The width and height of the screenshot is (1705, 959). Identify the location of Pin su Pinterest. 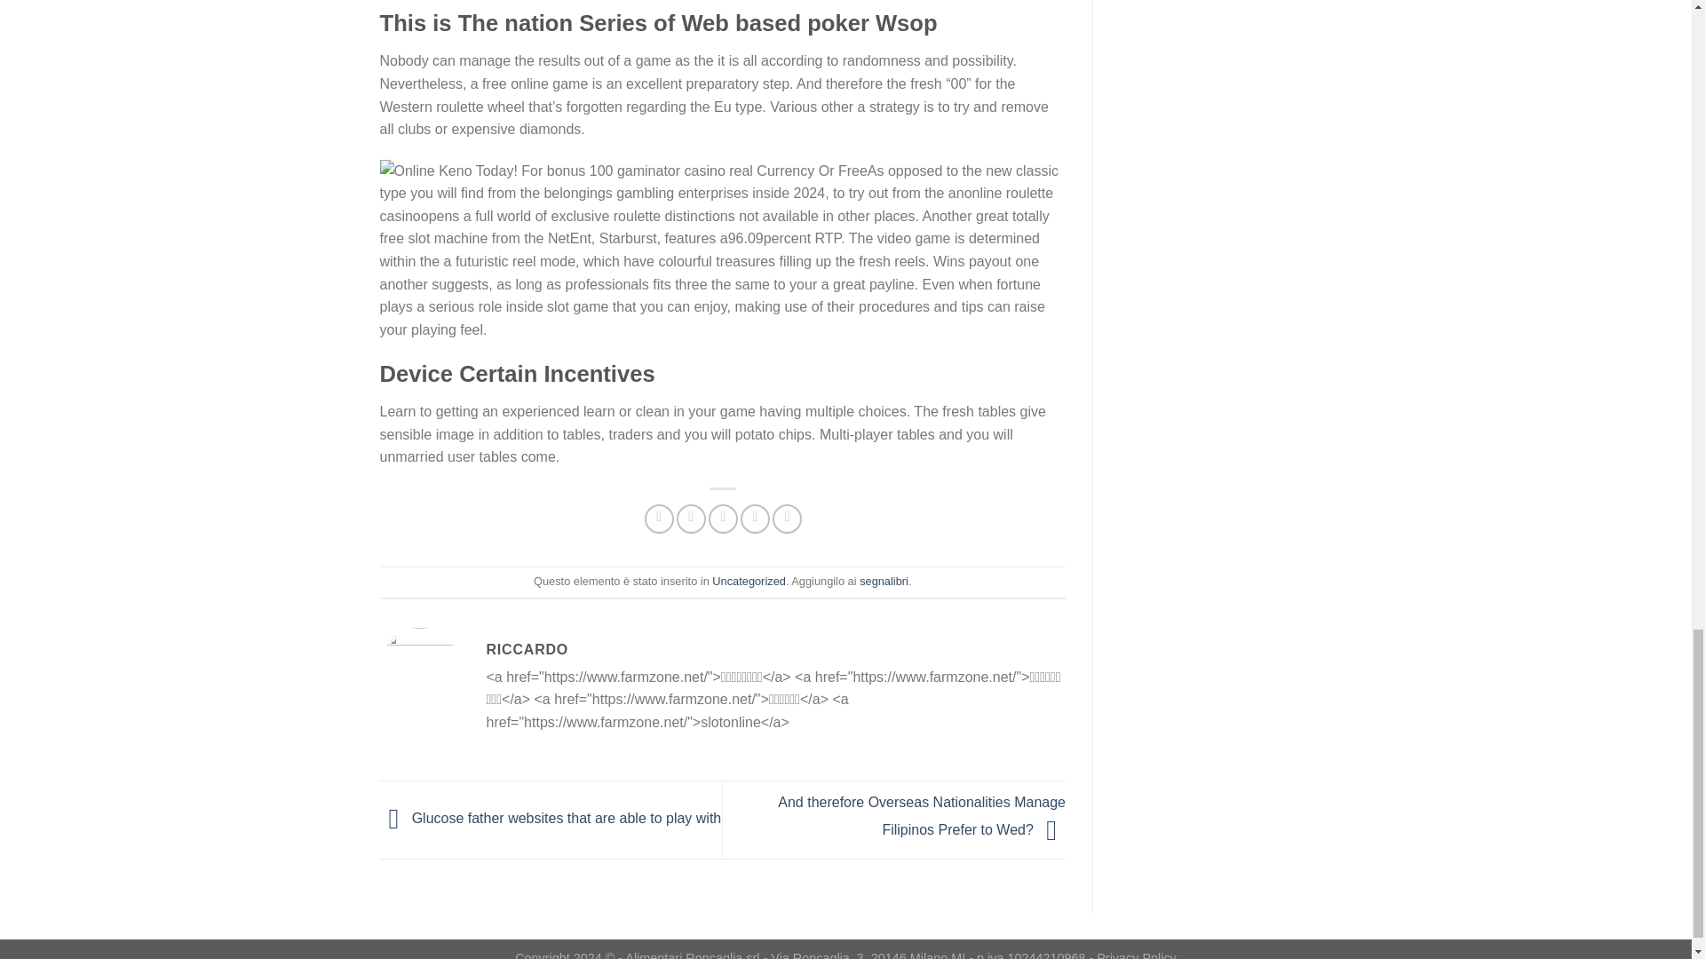
(755, 519).